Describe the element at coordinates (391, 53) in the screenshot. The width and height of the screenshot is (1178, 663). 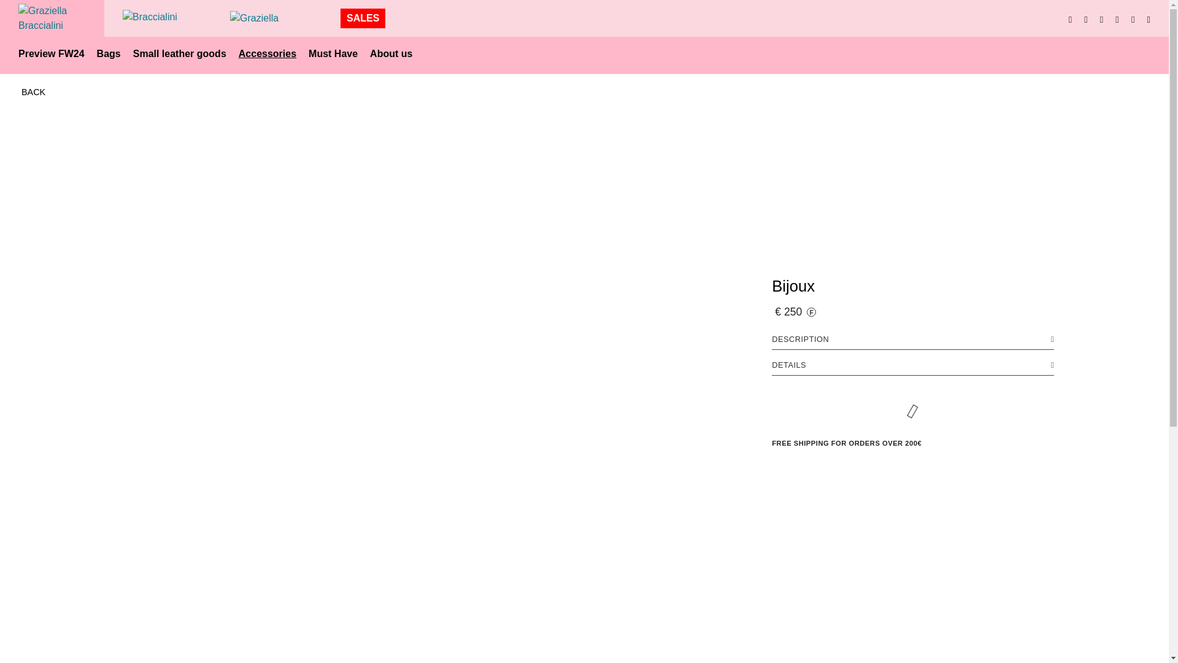
I see `About us` at that location.